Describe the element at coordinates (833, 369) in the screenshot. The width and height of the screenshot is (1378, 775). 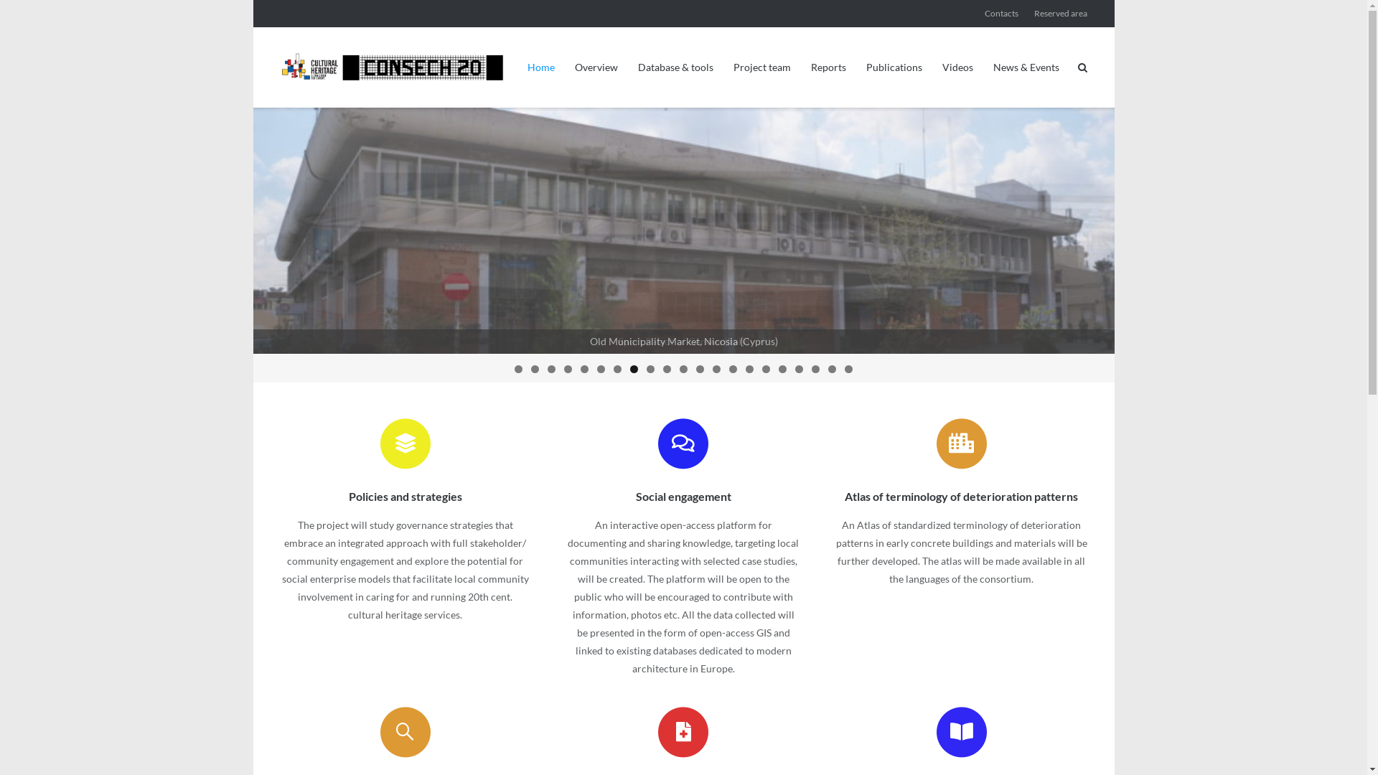
I see `20` at that location.